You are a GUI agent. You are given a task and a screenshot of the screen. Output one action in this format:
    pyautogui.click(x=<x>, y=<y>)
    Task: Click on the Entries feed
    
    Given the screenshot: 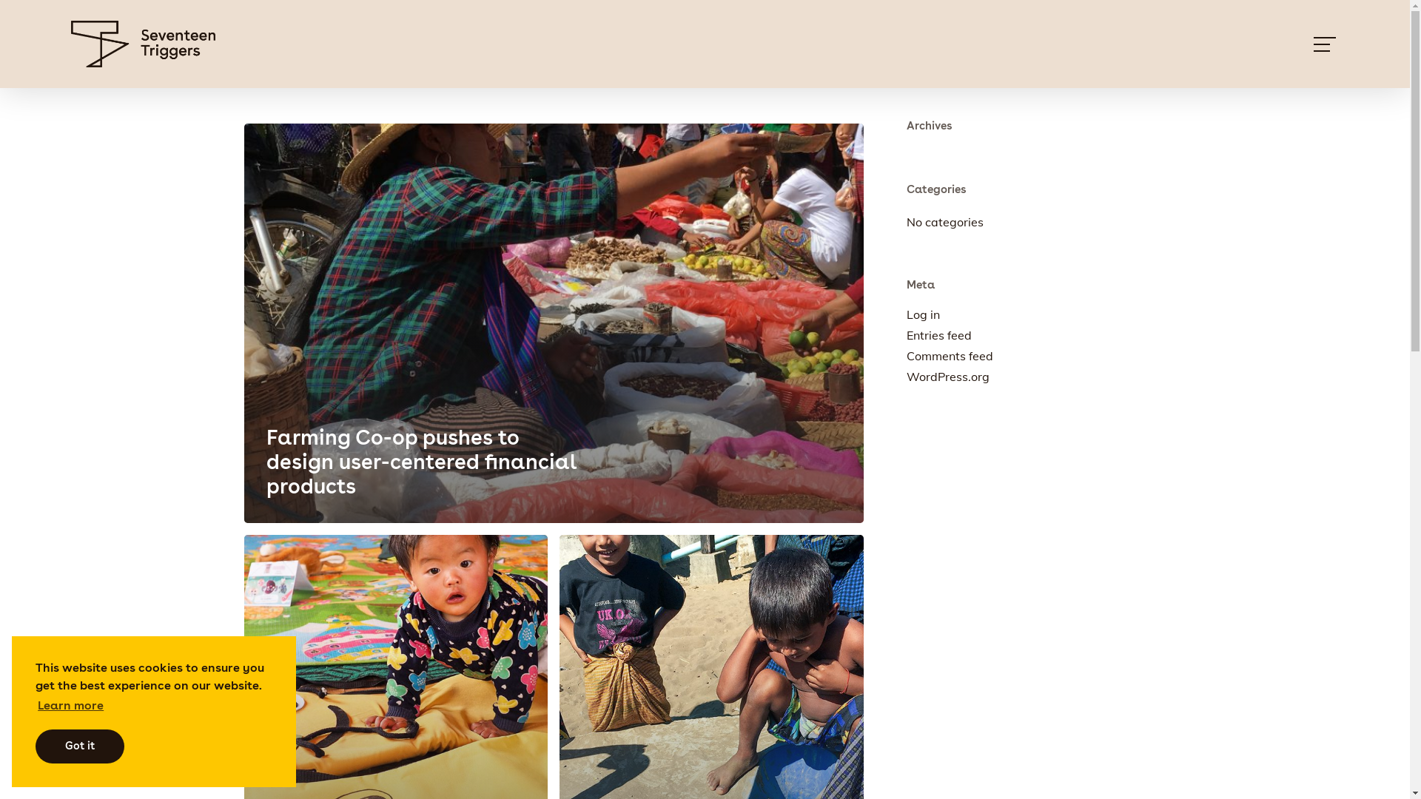 What is the action you would take?
    pyautogui.click(x=1033, y=335)
    